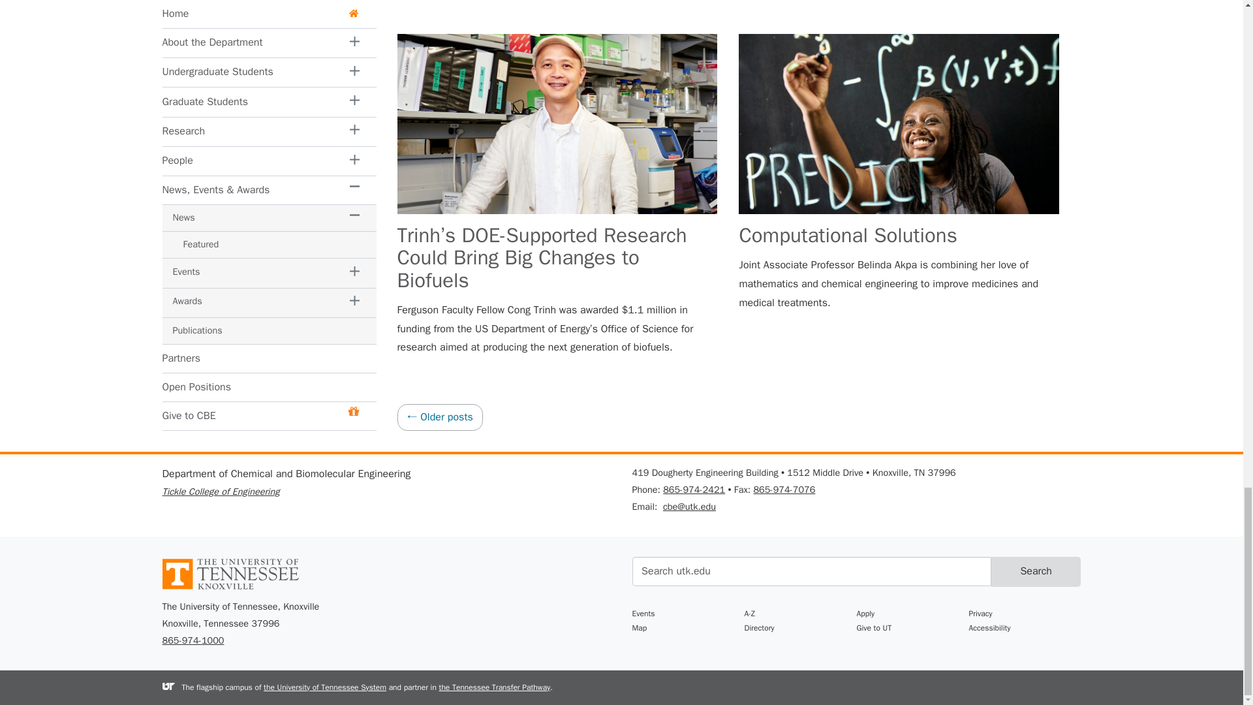 The width and height of the screenshot is (1253, 705). What do you see at coordinates (811, 571) in the screenshot?
I see `search` at bounding box center [811, 571].